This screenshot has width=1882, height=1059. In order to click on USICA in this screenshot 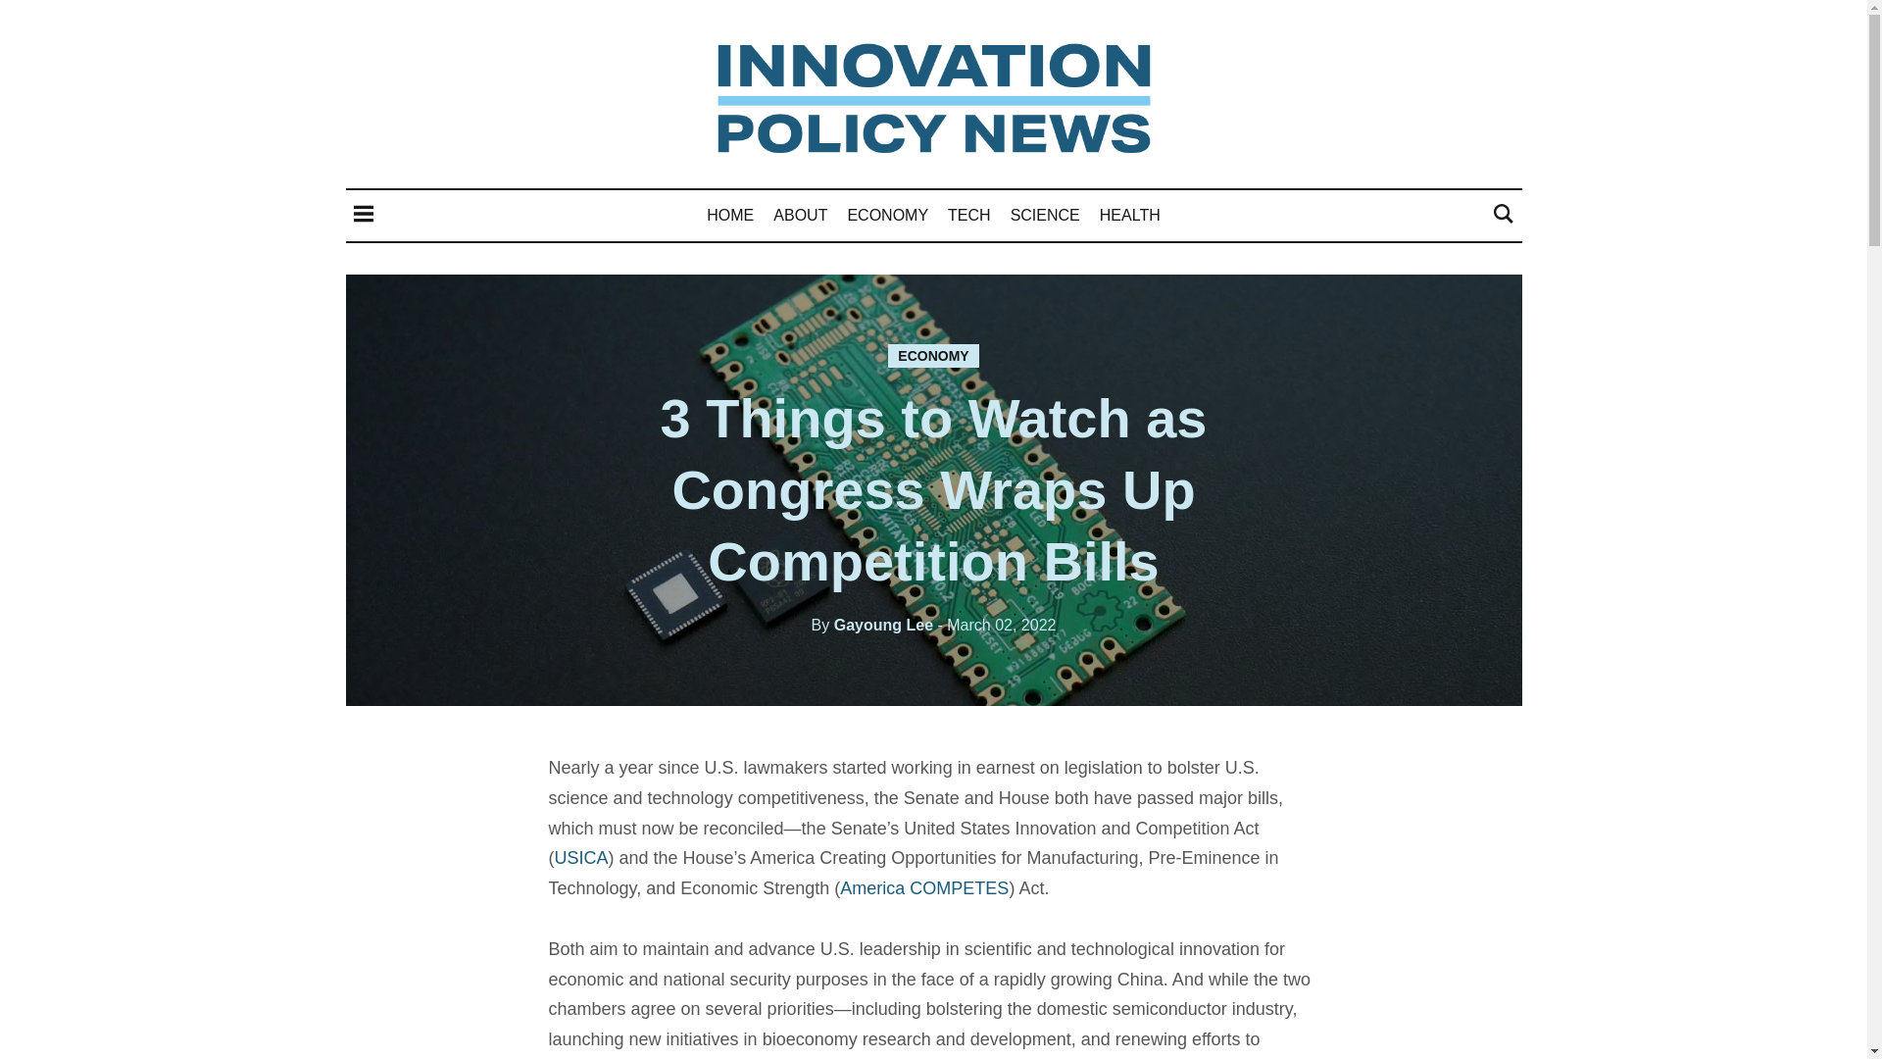, I will do `click(581, 857)`.